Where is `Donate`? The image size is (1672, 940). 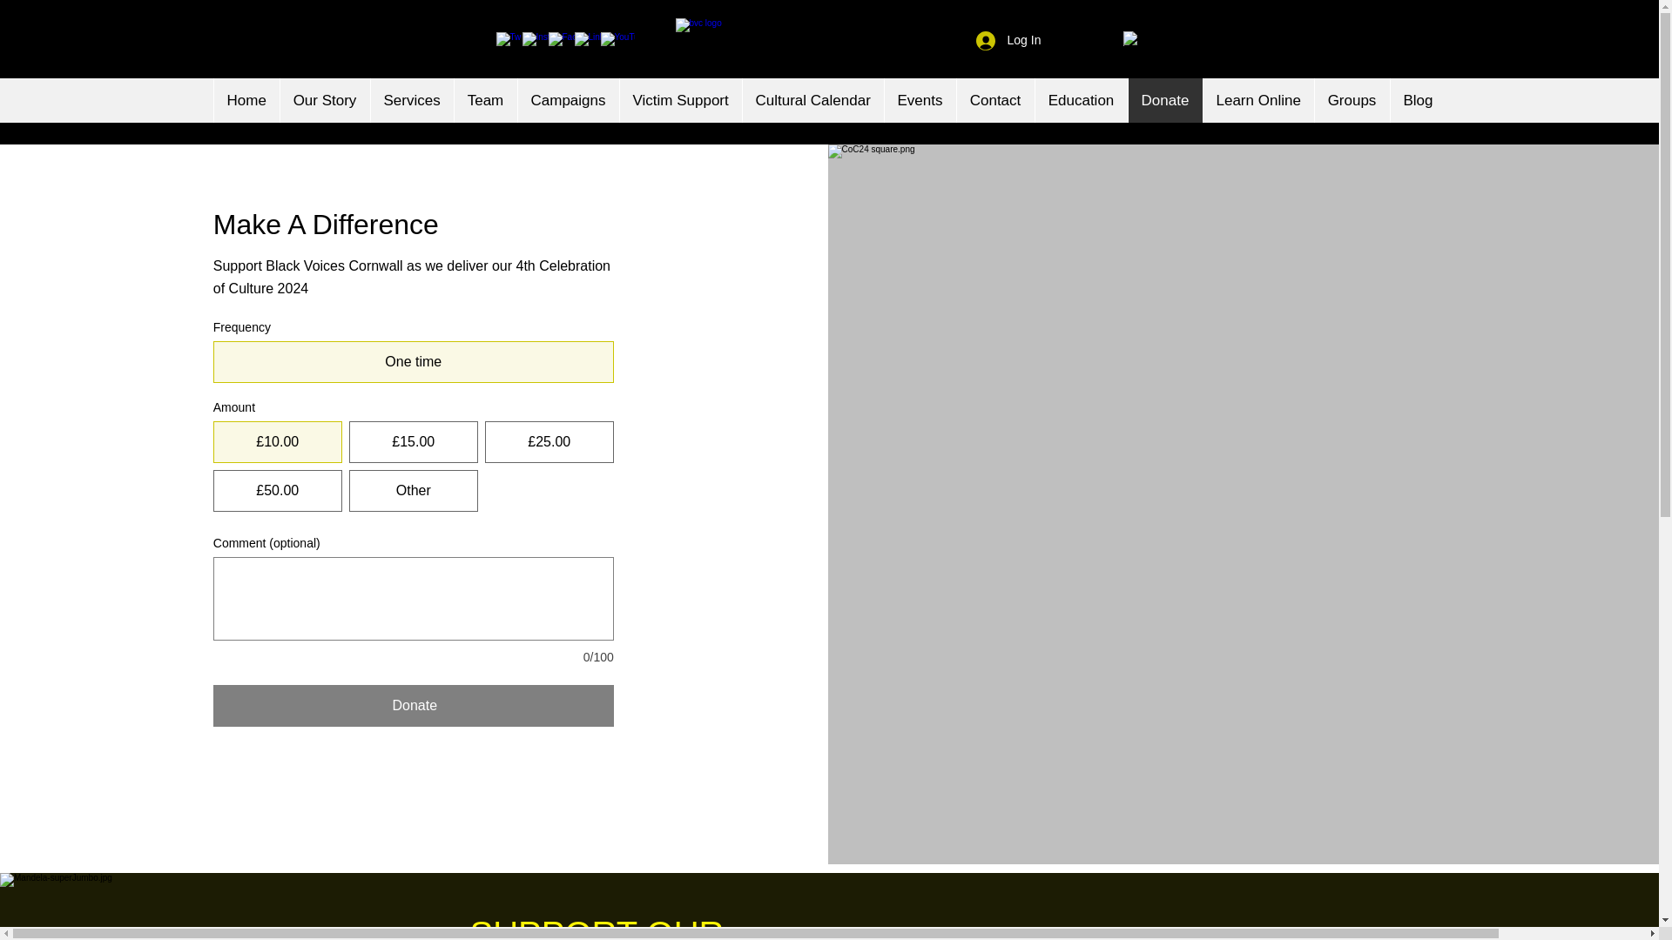
Donate is located at coordinates (413, 705).